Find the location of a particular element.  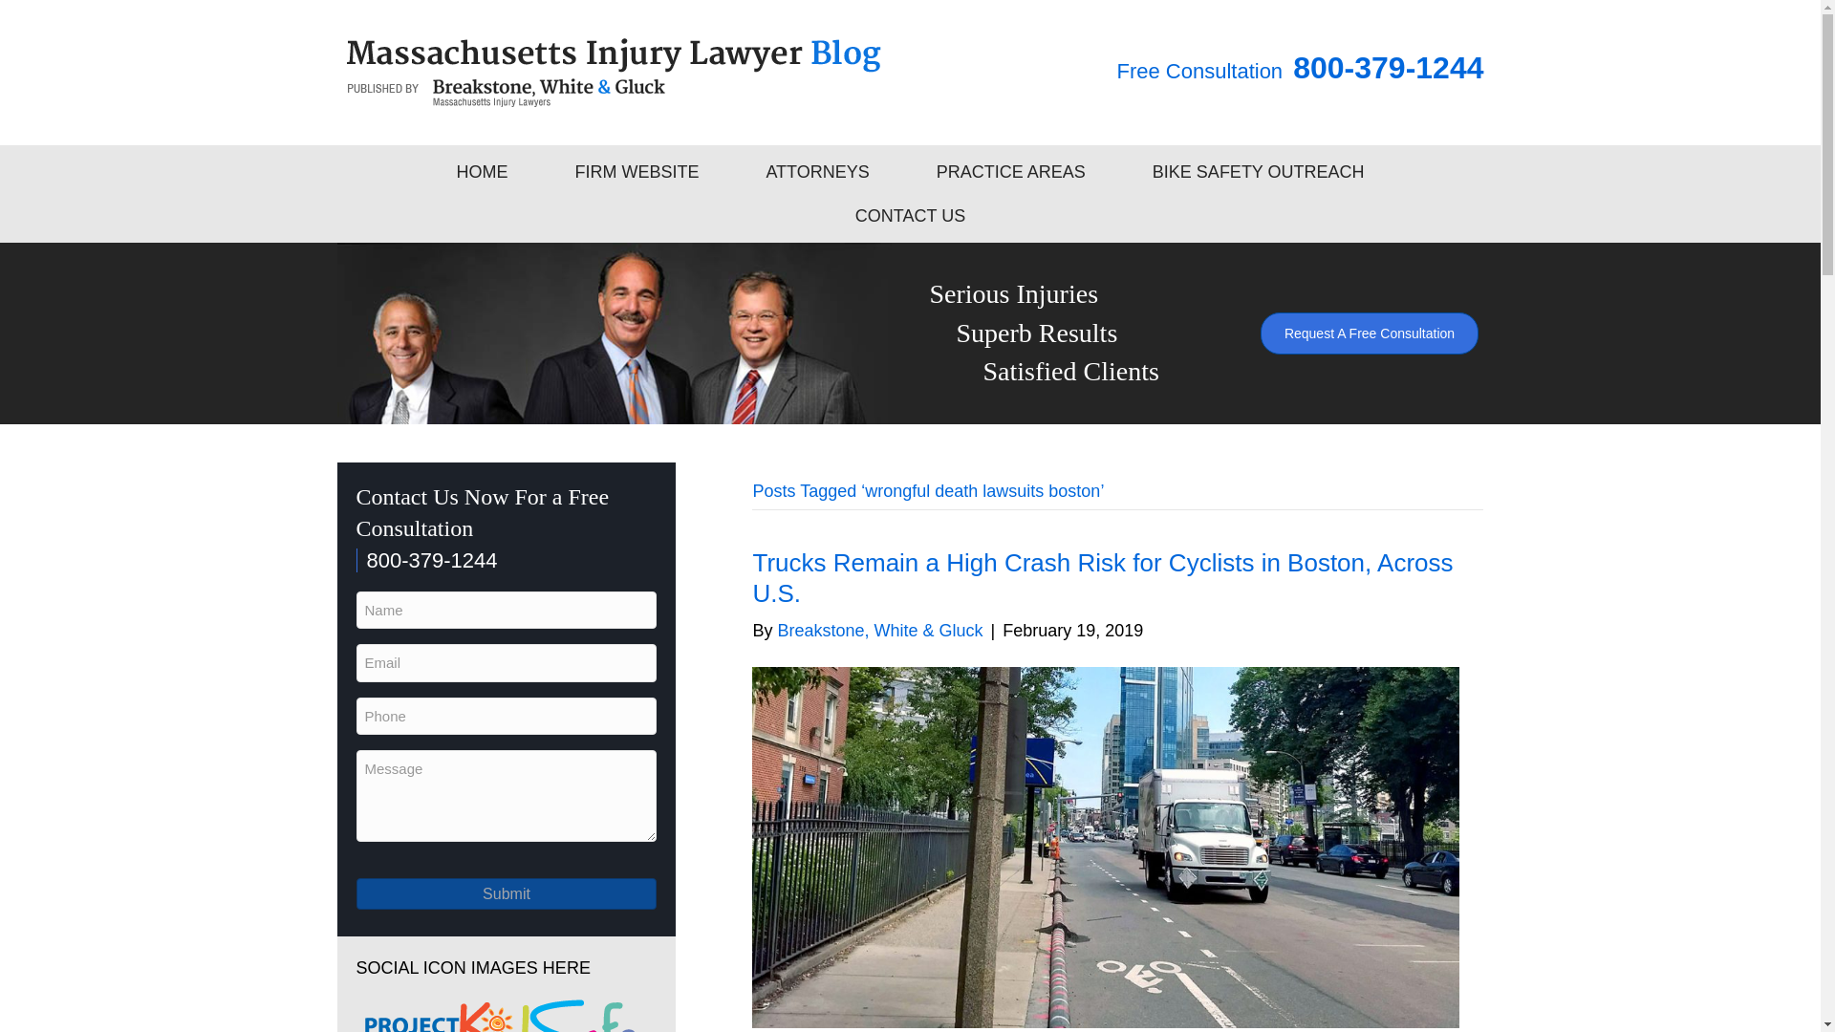

ATTORNEYS is located at coordinates (817, 172).